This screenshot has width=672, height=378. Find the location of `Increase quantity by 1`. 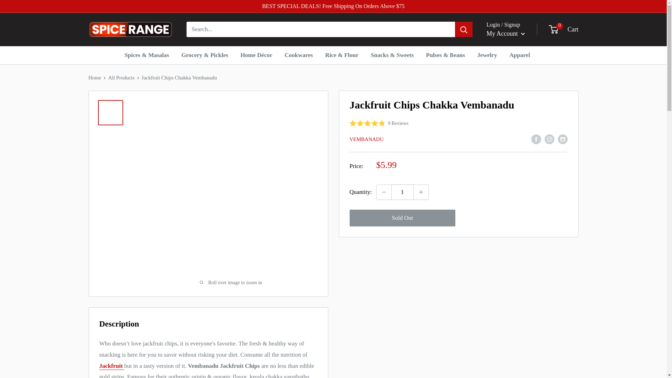

Increase quantity by 1 is located at coordinates (421, 192).